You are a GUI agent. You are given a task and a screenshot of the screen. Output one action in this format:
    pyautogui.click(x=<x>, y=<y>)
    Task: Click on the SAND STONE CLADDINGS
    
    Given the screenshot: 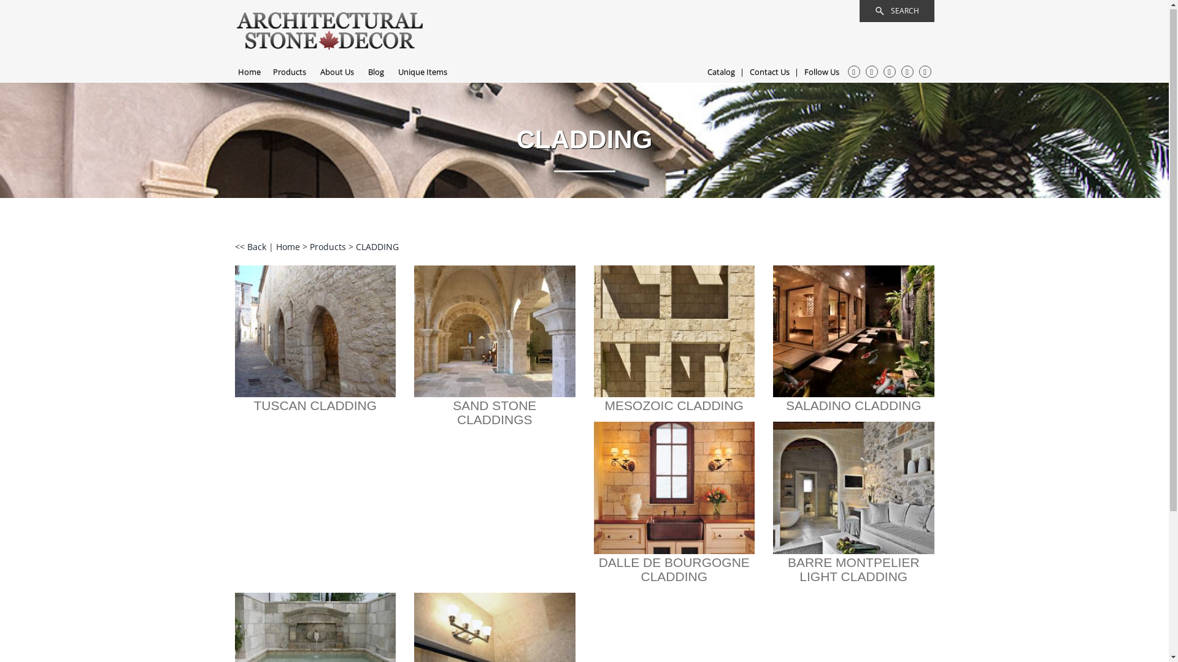 What is the action you would take?
    pyautogui.click(x=495, y=413)
    